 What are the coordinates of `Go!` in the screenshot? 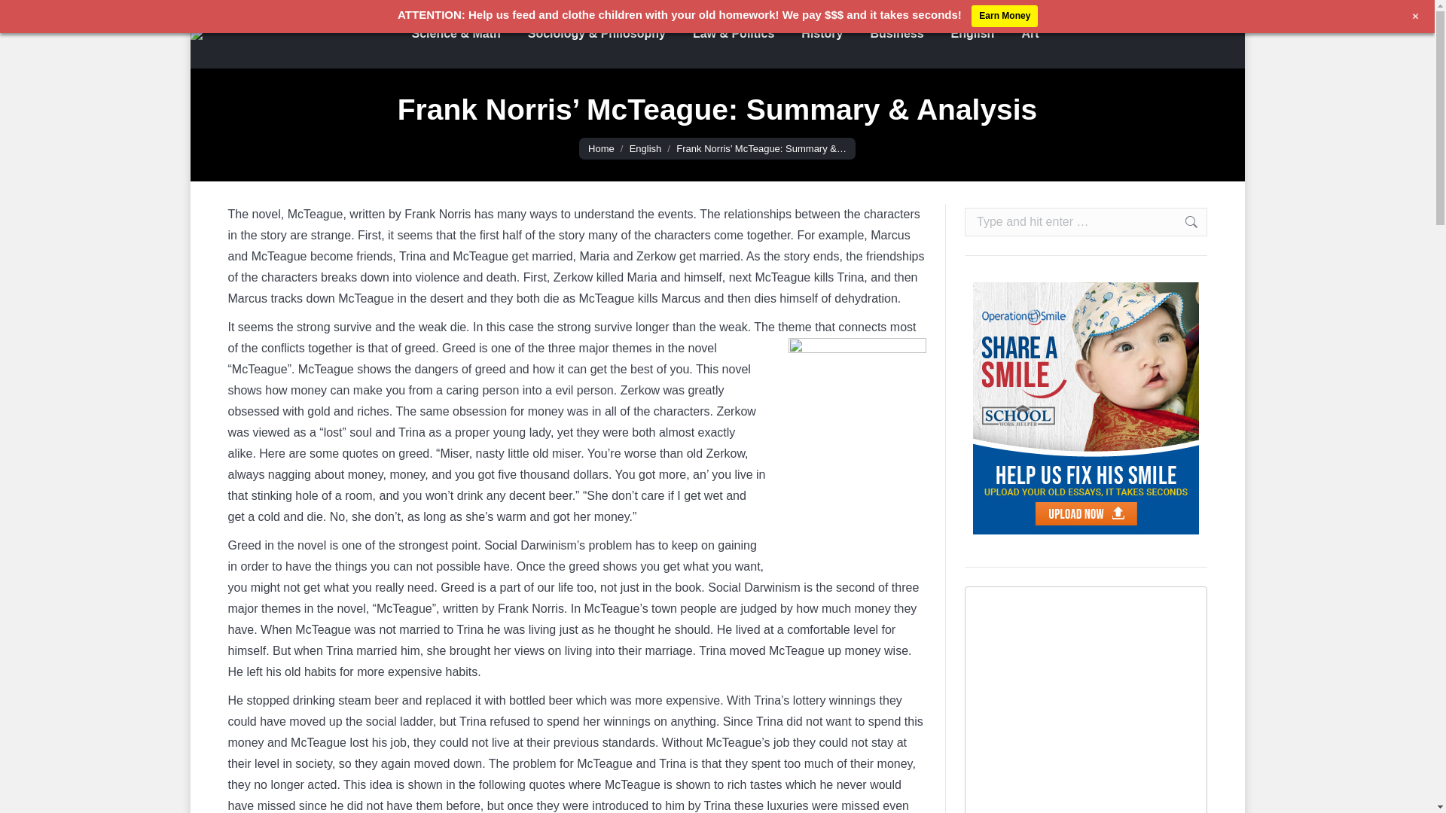 It's located at (1183, 222).